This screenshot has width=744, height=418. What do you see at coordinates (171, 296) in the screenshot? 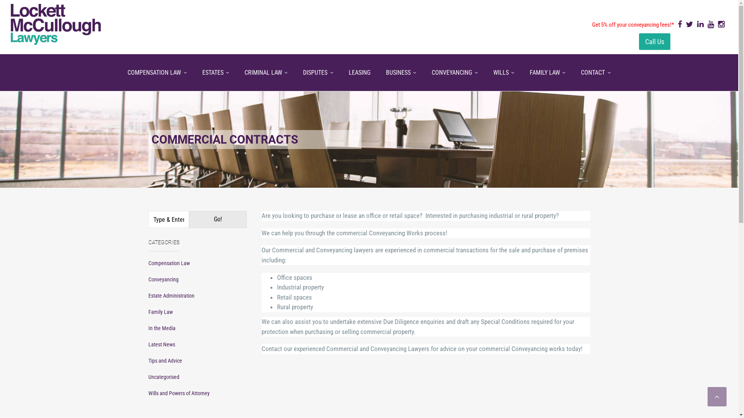
I see `Estate Administration` at bounding box center [171, 296].